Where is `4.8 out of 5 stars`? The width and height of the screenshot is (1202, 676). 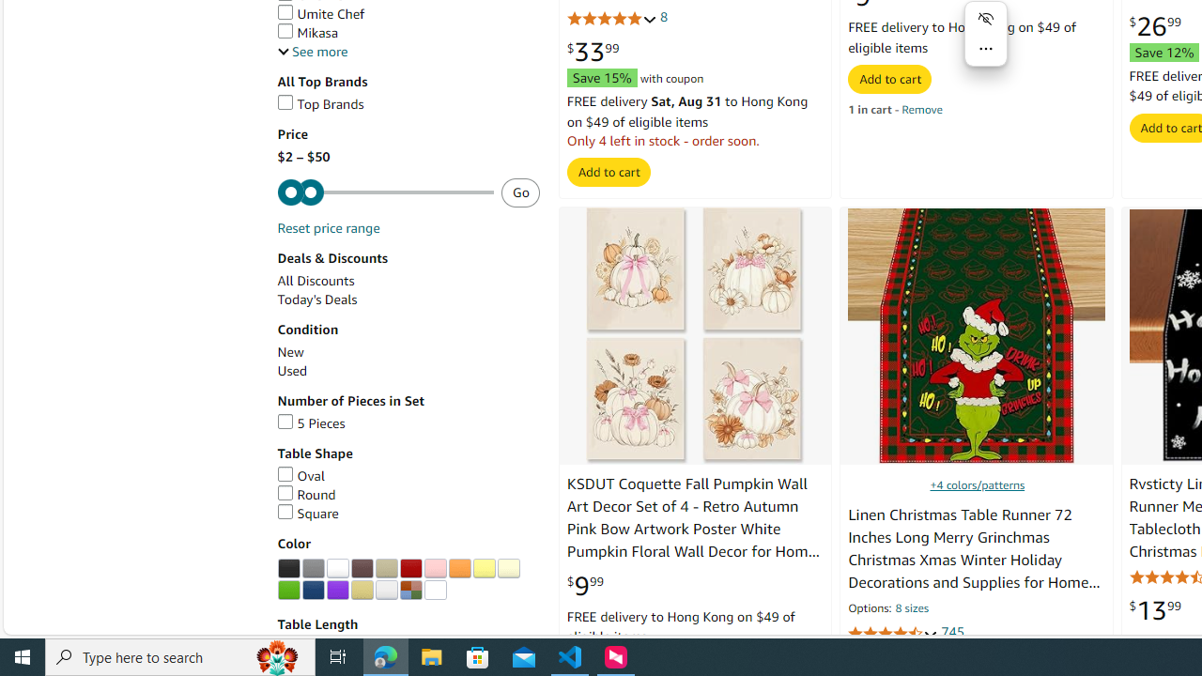
4.8 out of 5 stars is located at coordinates (611, 19).